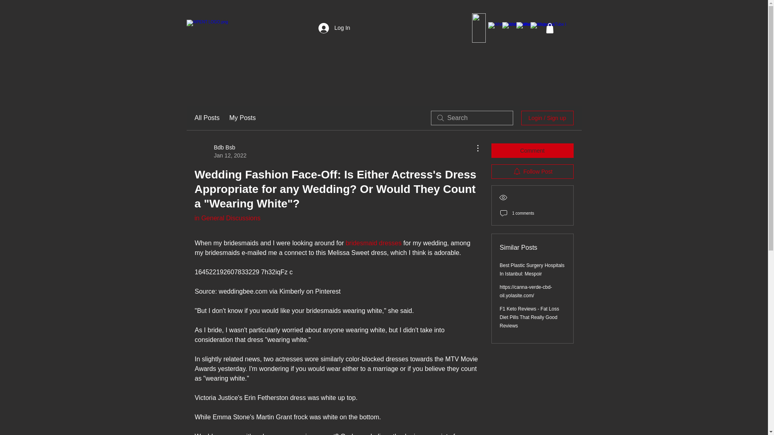  I want to click on Follow Post, so click(532, 269).